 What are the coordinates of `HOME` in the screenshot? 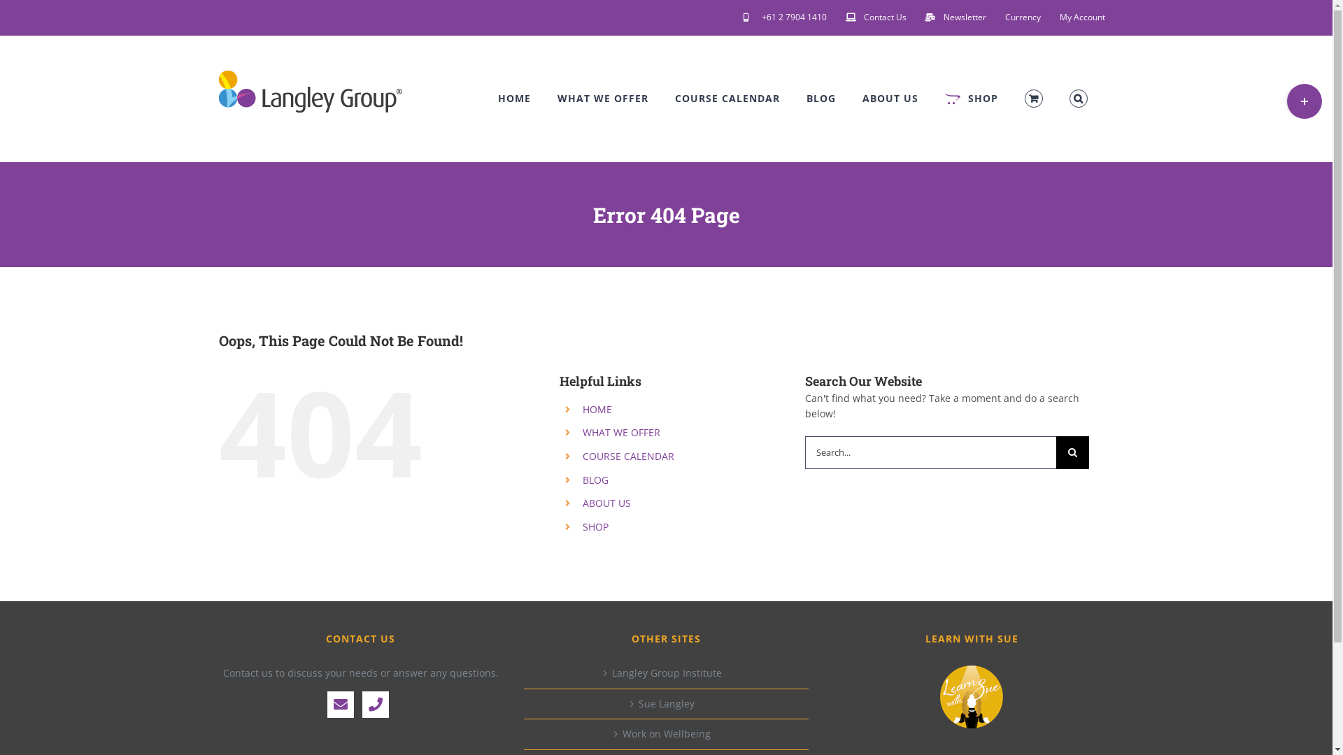 It's located at (597, 410).